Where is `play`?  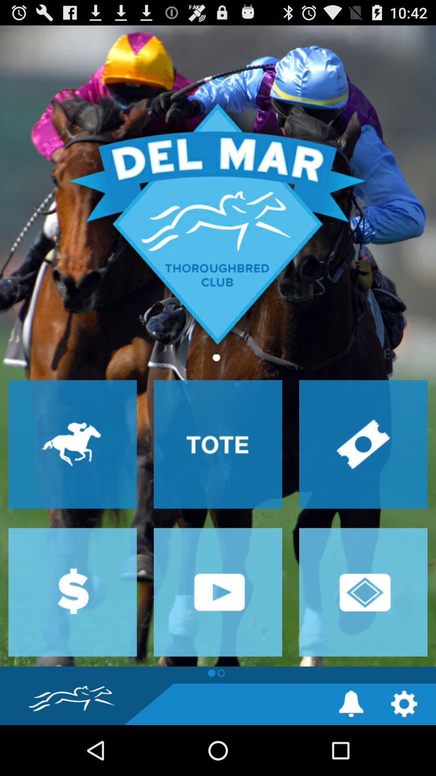 play is located at coordinates (218, 592).